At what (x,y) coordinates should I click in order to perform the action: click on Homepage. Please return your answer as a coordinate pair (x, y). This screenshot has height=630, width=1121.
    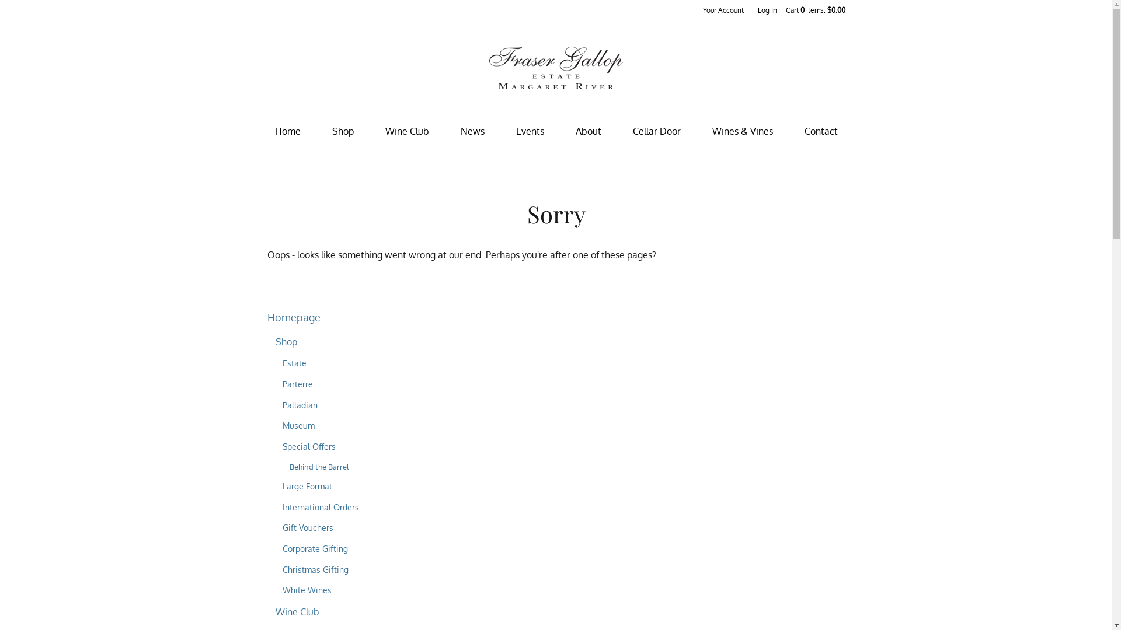
    Looking at the image, I should click on (294, 317).